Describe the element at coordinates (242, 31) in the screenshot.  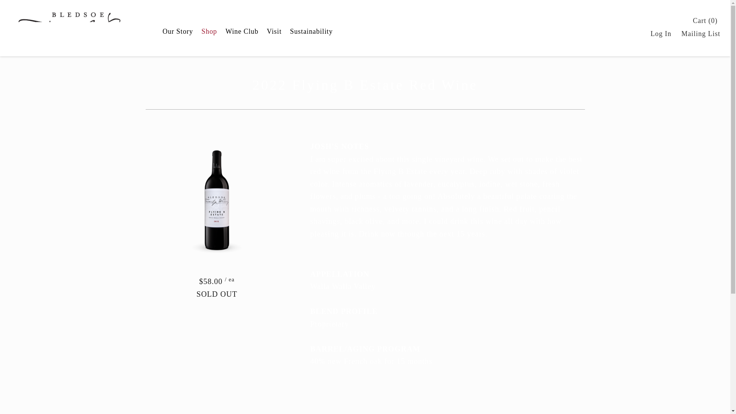
I see `Wine Club` at that location.